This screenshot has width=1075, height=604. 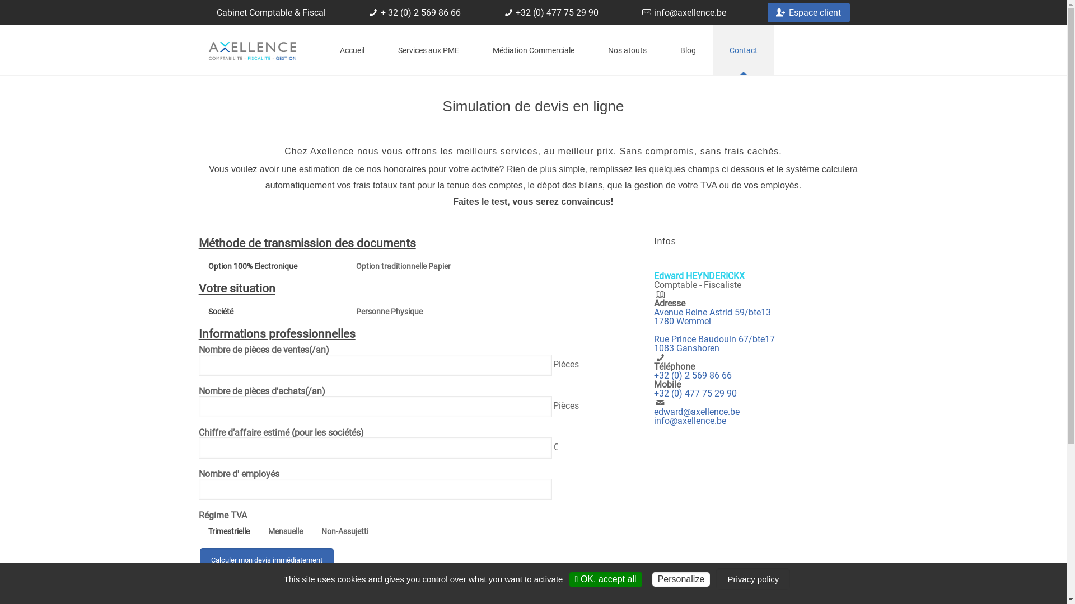 What do you see at coordinates (712, 317) in the screenshot?
I see `Avenue Reine Astrid 59/bte13
1780 Wemmel` at bounding box center [712, 317].